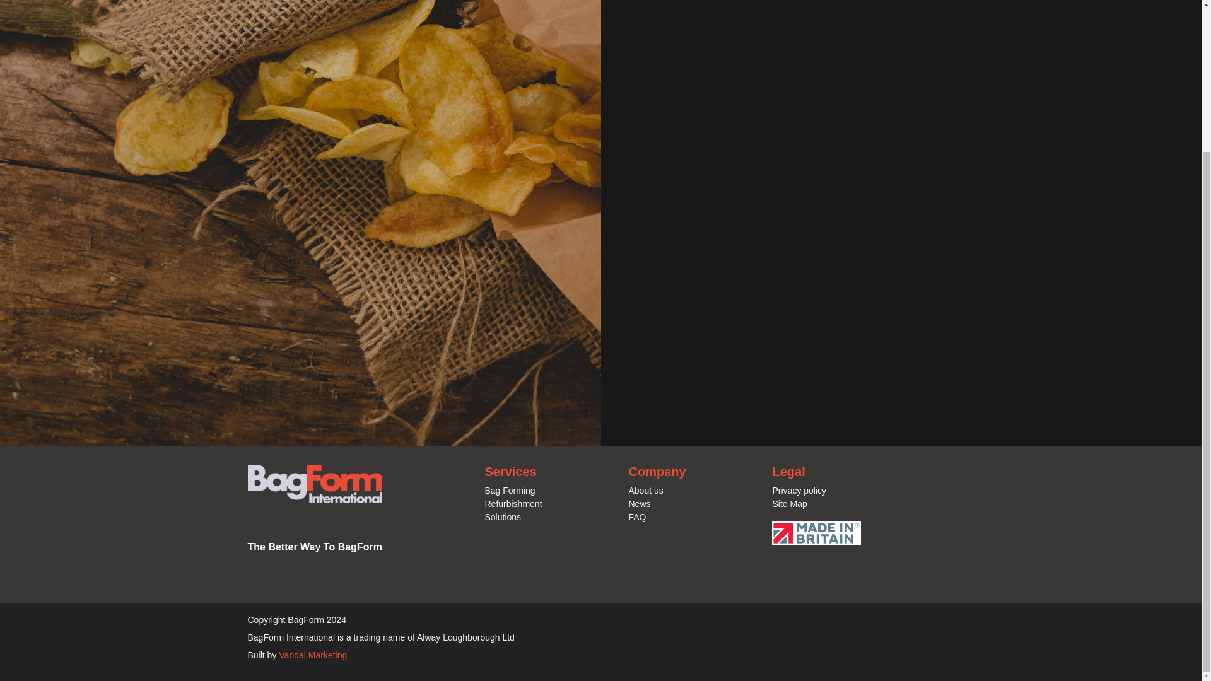  Describe the element at coordinates (513, 503) in the screenshot. I see `Refurbishment` at that location.